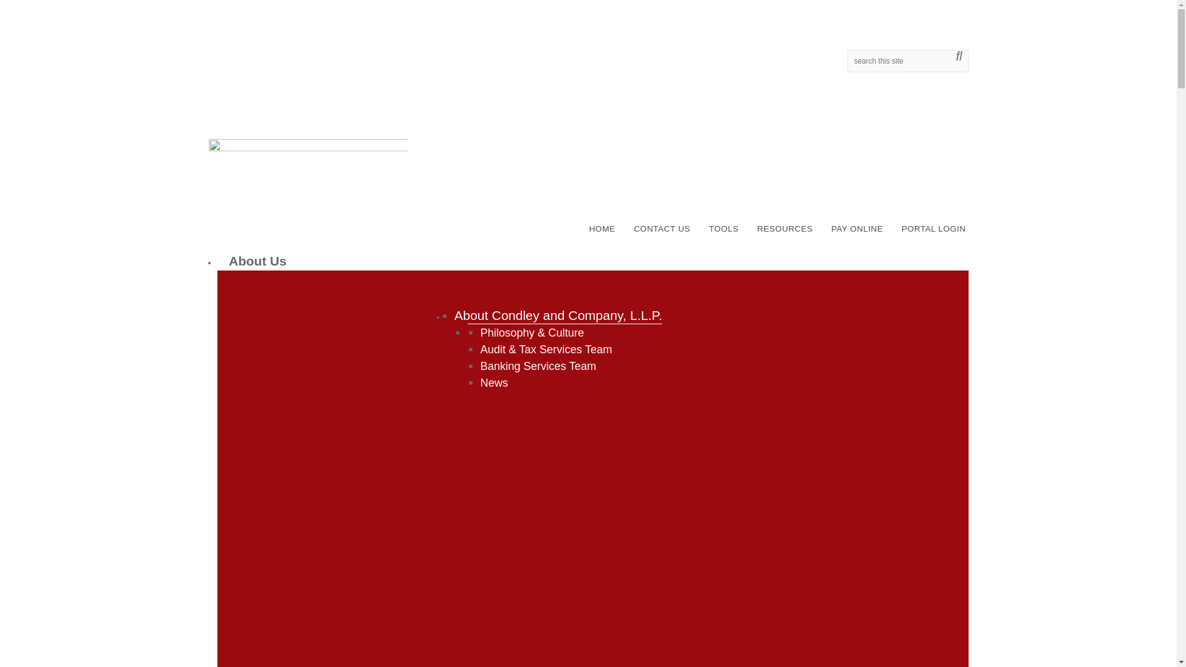 The height and width of the screenshot is (667, 1186). Describe the element at coordinates (784, 230) in the screenshot. I see `RESOURCES` at that location.